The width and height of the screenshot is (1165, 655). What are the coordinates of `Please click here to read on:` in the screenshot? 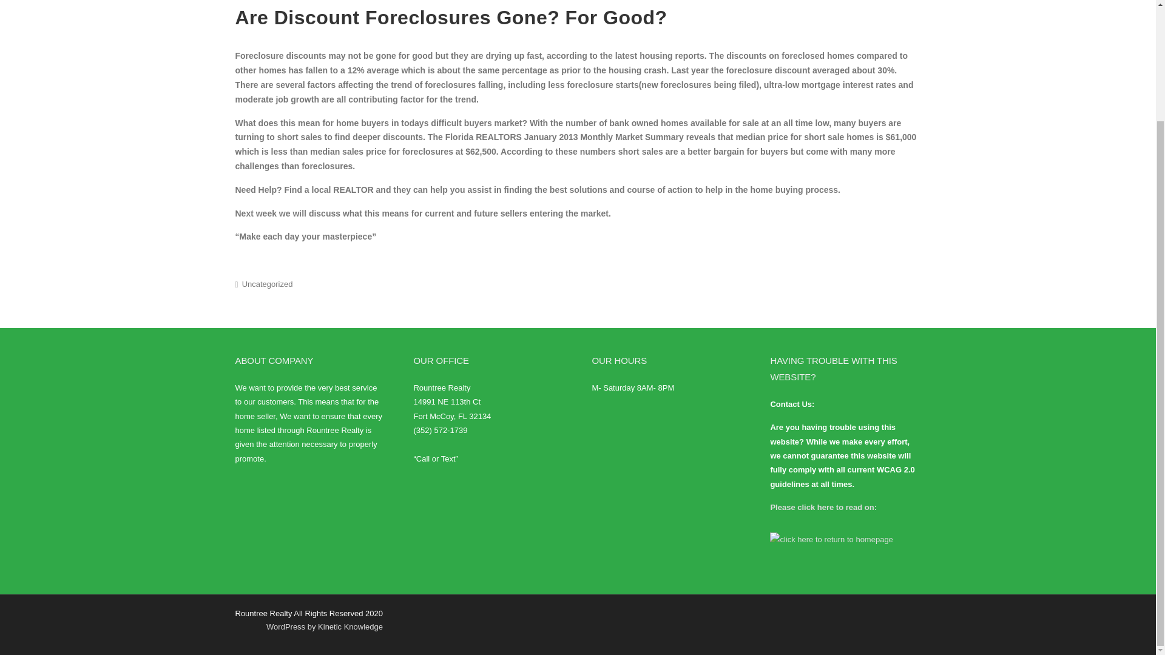 It's located at (823, 507).